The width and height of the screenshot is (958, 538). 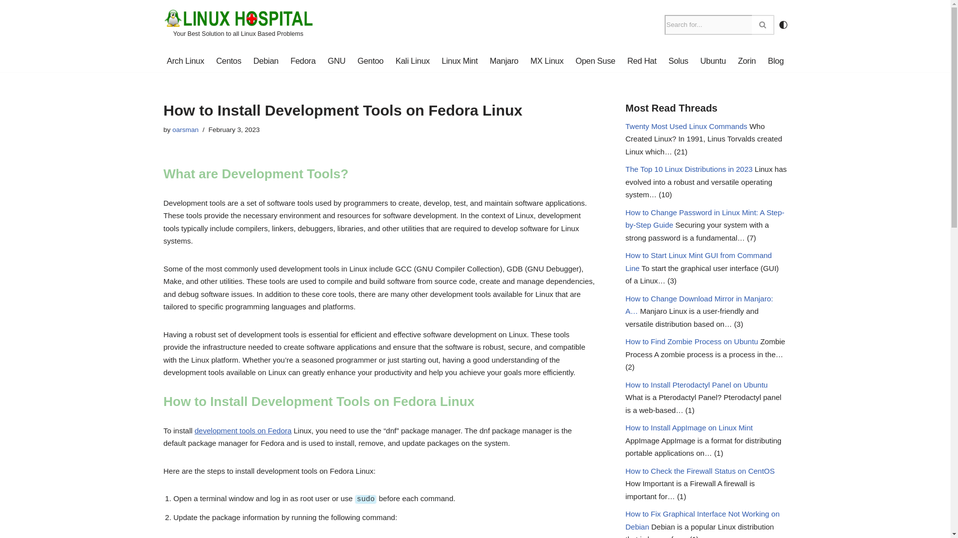 I want to click on Posts by oarsman, so click(x=186, y=130).